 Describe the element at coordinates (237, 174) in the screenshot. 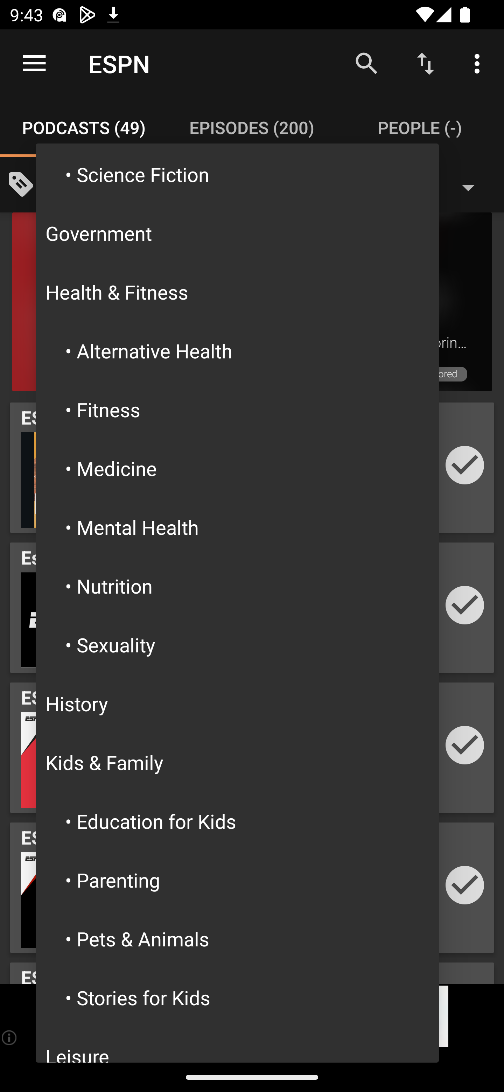

I see `    • Science Fiction` at that location.